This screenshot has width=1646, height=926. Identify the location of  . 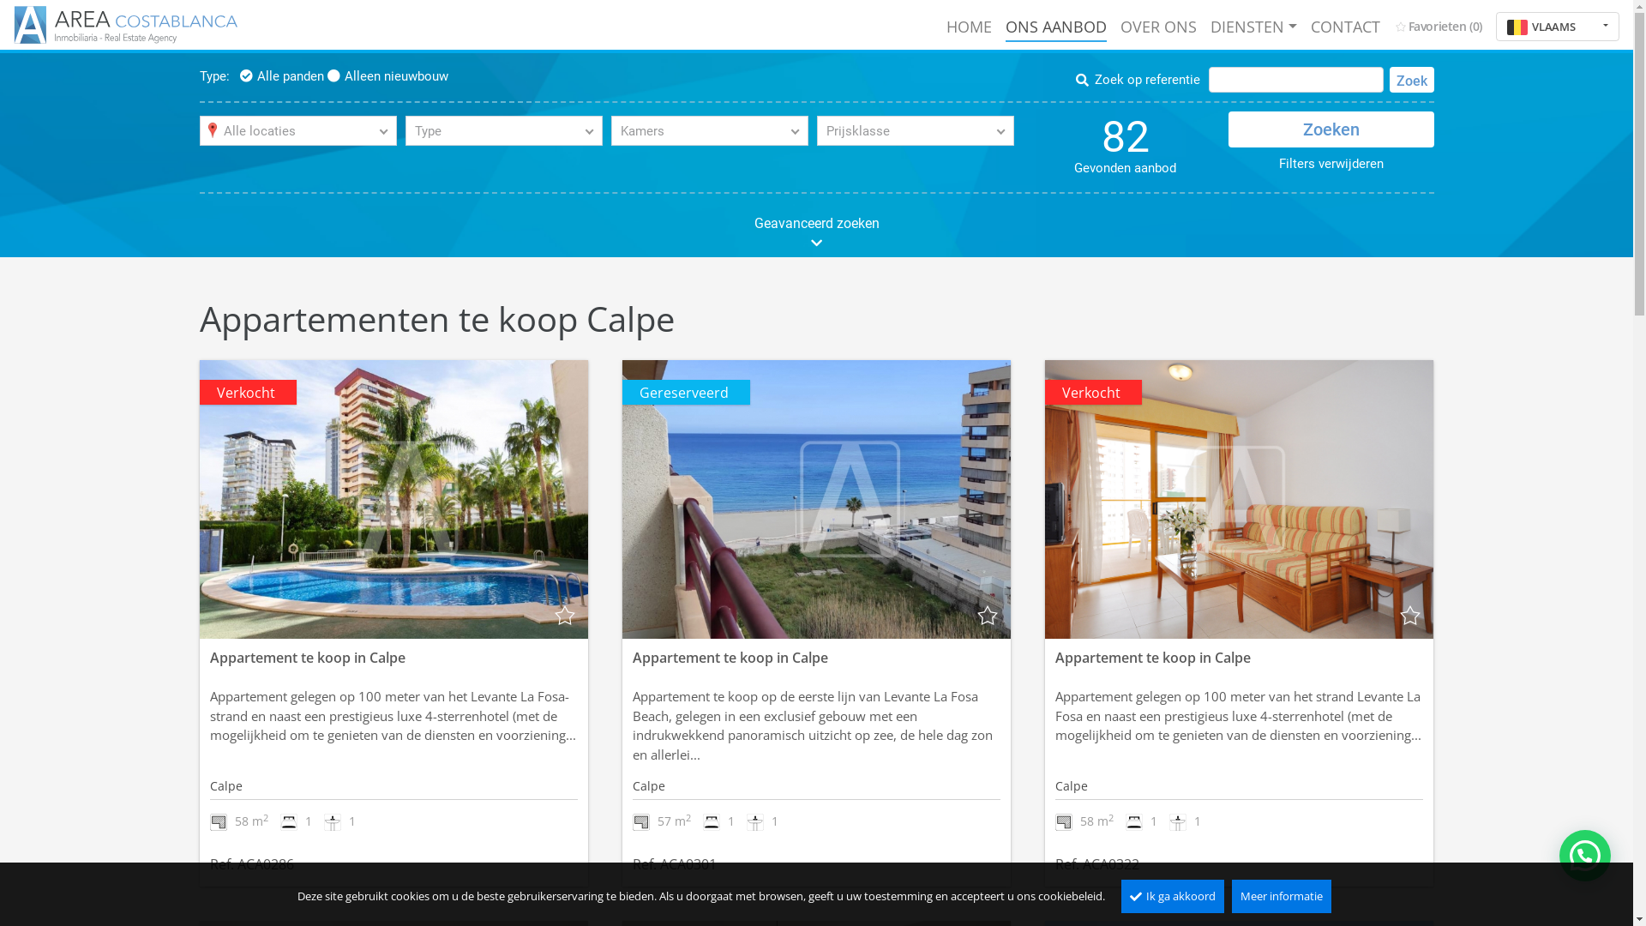
(1410, 616).